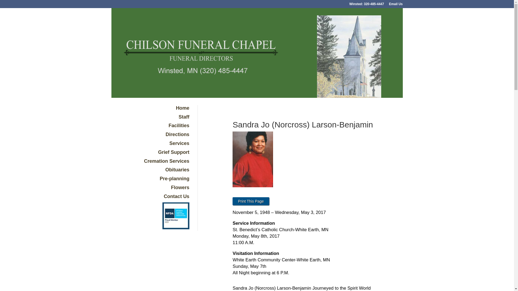 Image resolution: width=518 pixels, height=291 pixels. What do you see at coordinates (180, 188) in the screenshot?
I see `Flowers` at bounding box center [180, 188].